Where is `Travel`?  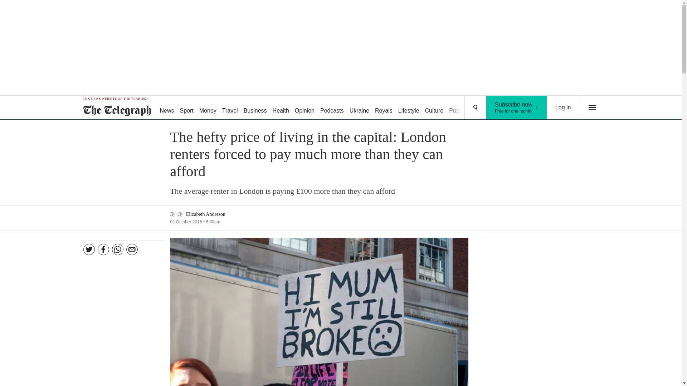 Travel is located at coordinates (230, 108).